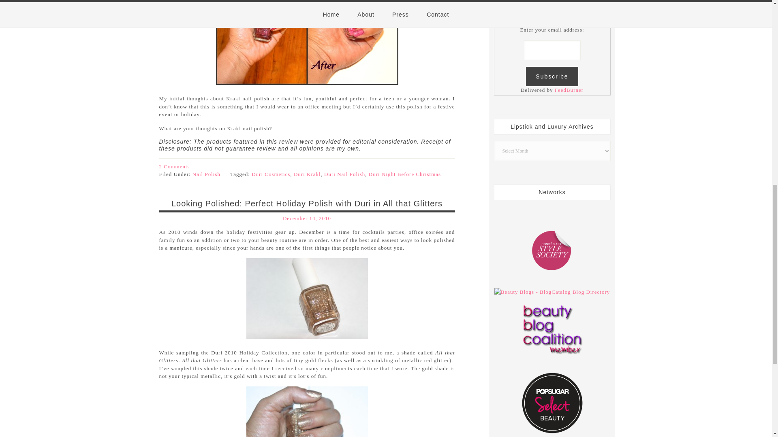 The height and width of the screenshot is (437, 778). Describe the element at coordinates (569, 90) in the screenshot. I see `FeedBurner` at that location.